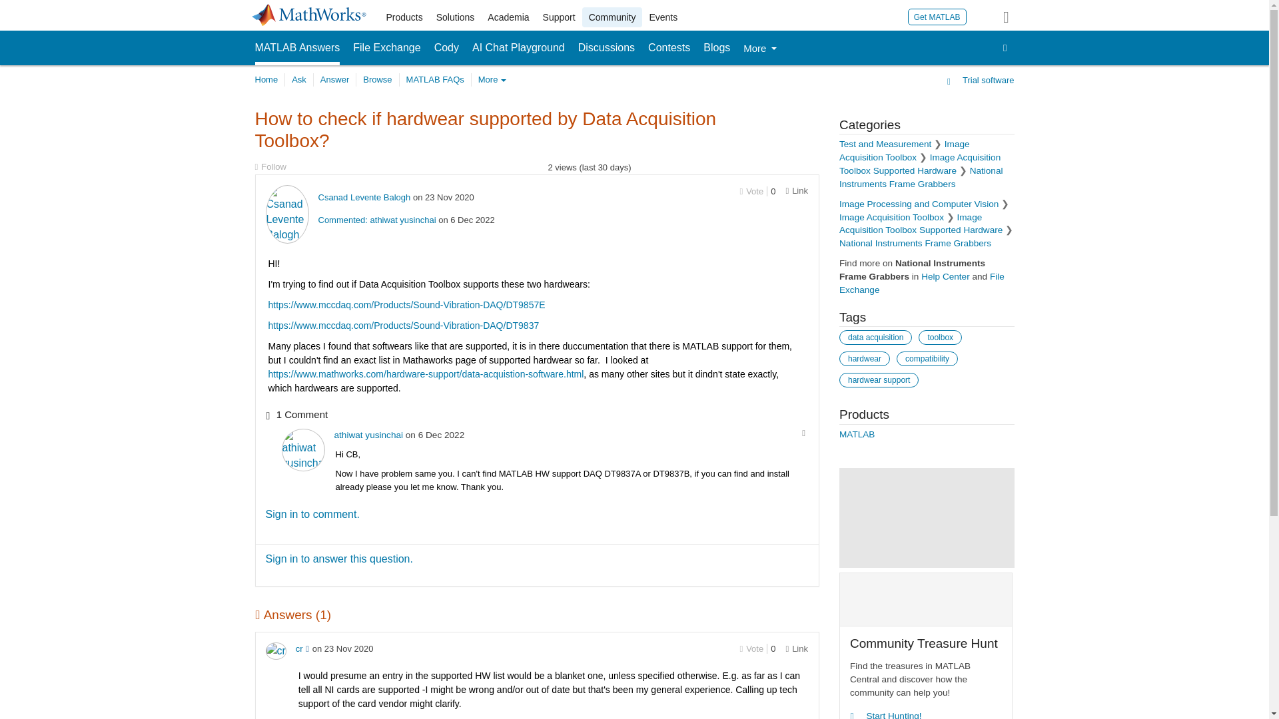  Describe the element at coordinates (405, 17) in the screenshot. I see `Products` at that location.